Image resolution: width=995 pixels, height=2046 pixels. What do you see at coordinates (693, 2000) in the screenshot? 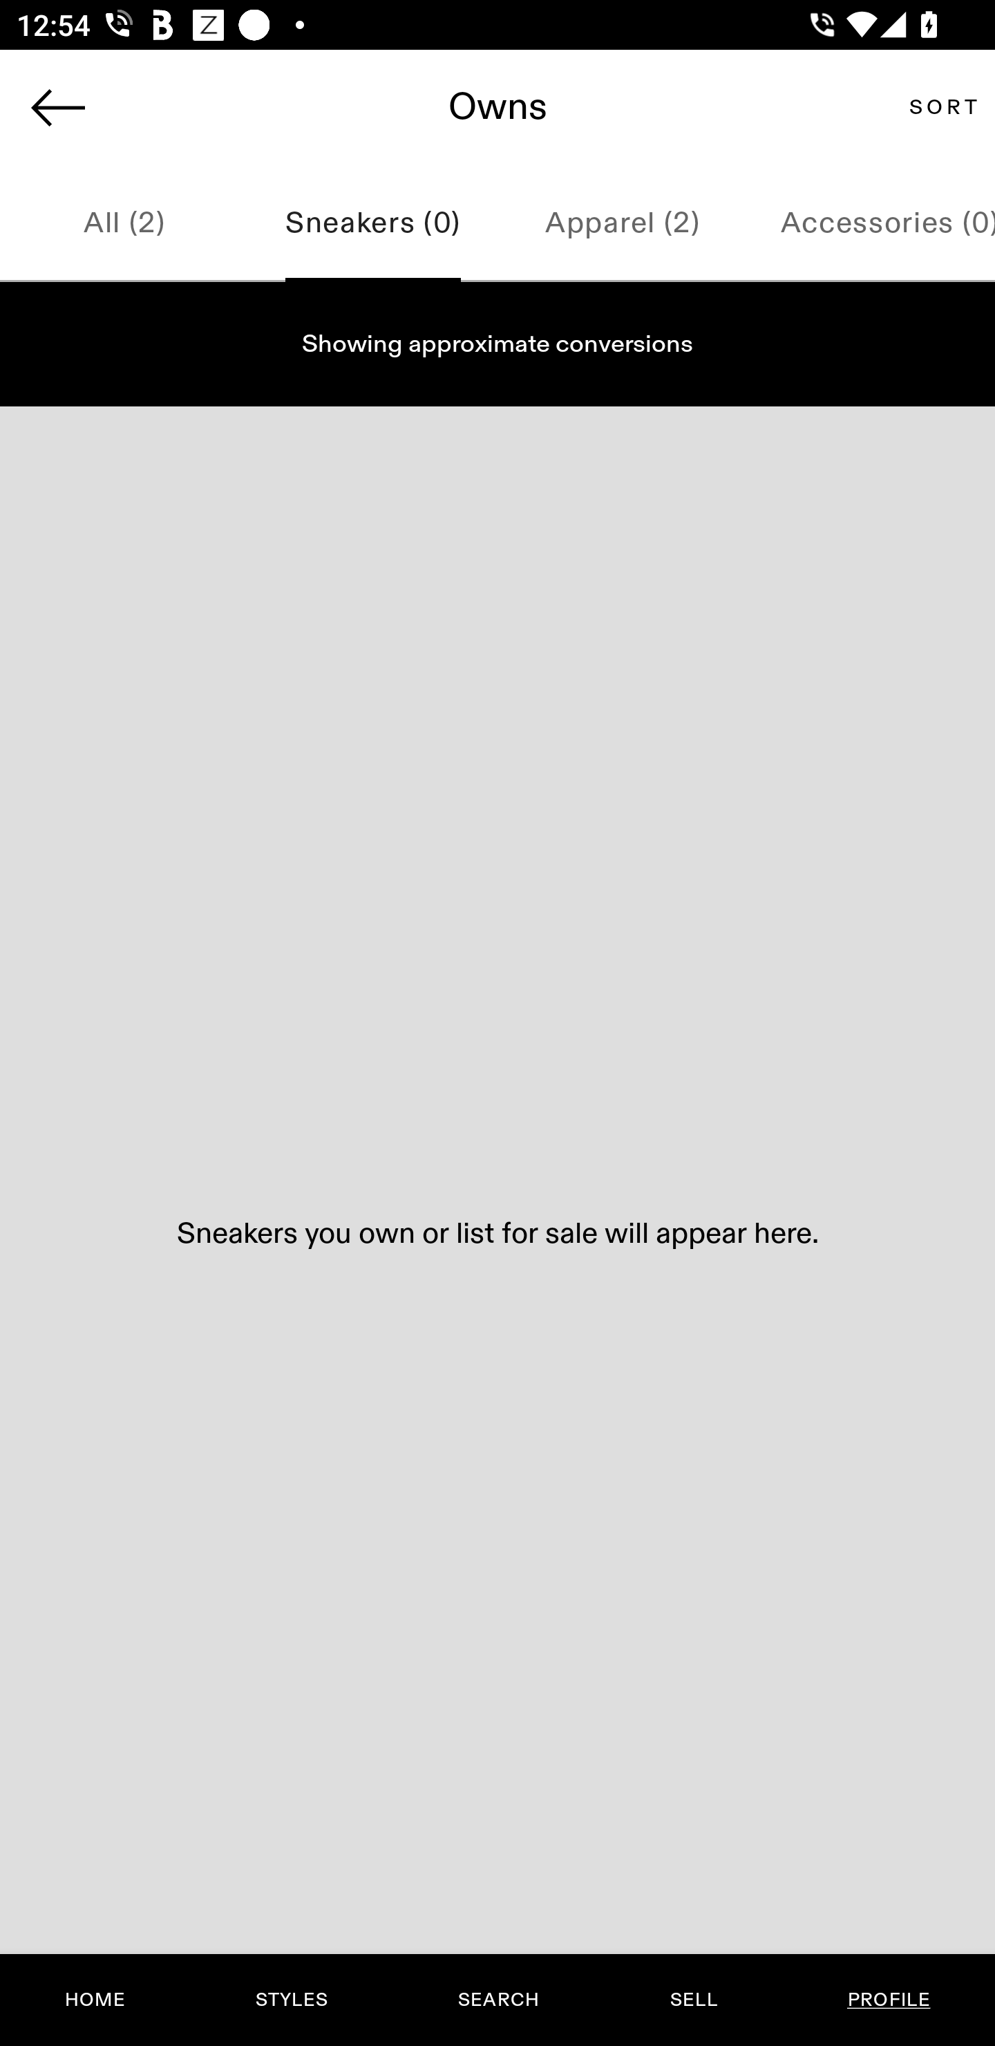
I see `SELL` at bounding box center [693, 2000].